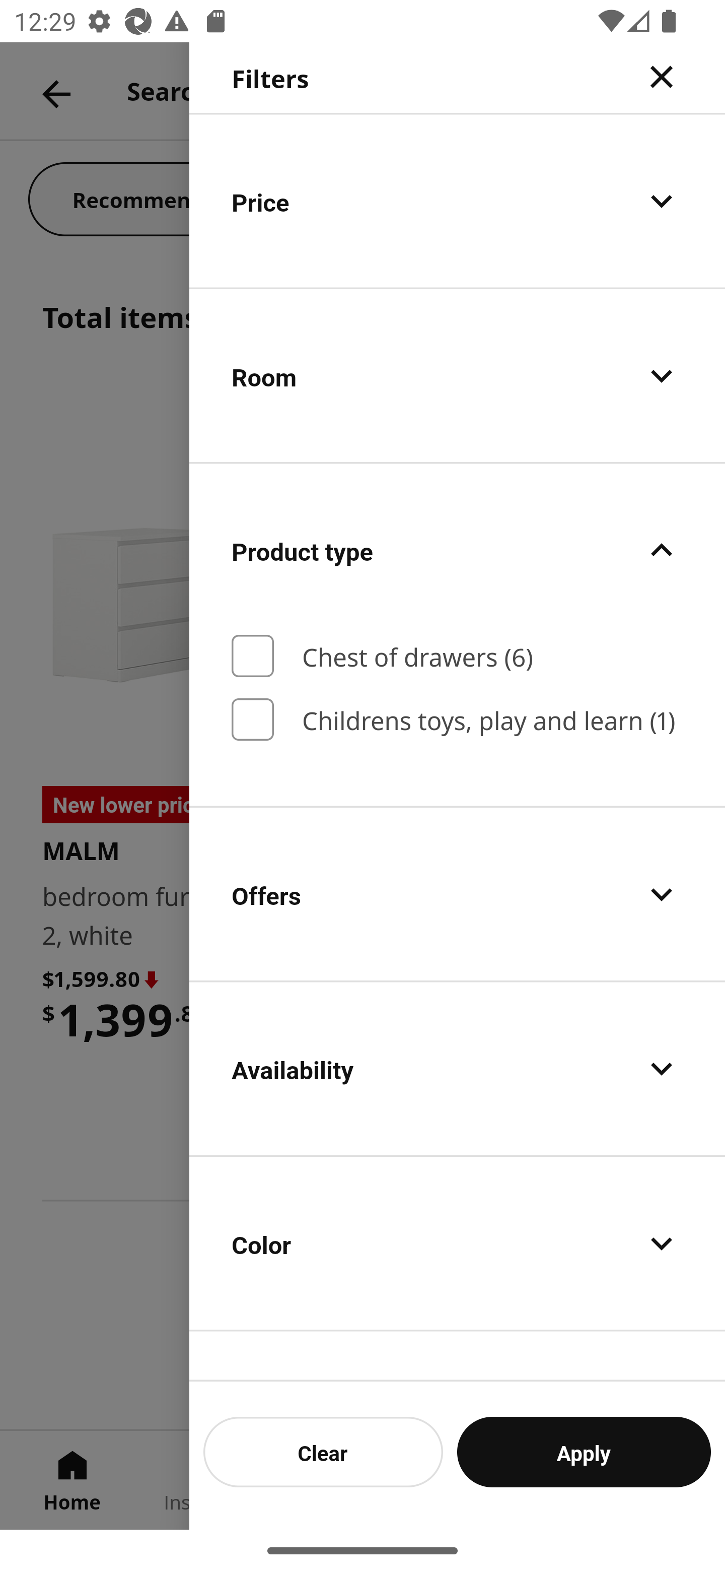 This screenshot has width=725, height=1572. What do you see at coordinates (457, 1243) in the screenshot?
I see `Color` at bounding box center [457, 1243].